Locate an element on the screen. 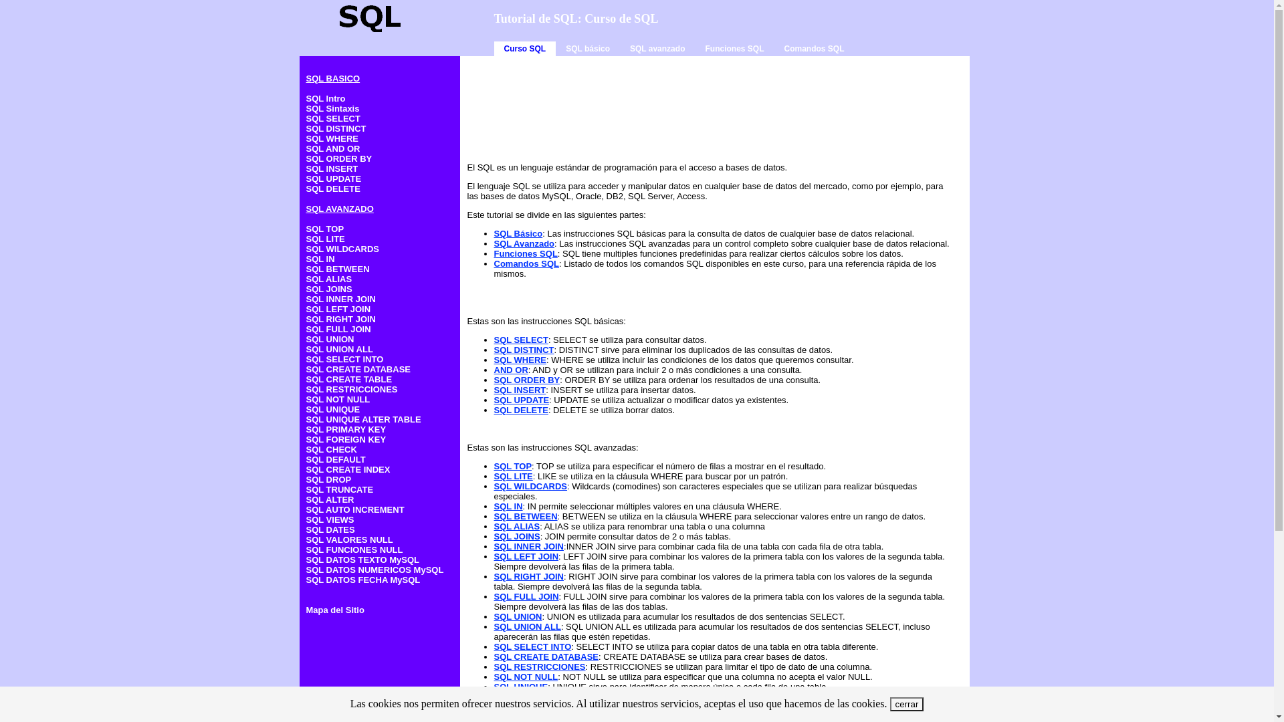 This screenshot has height=722, width=1284. SQL ORDER BY is located at coordinates (527, 380).